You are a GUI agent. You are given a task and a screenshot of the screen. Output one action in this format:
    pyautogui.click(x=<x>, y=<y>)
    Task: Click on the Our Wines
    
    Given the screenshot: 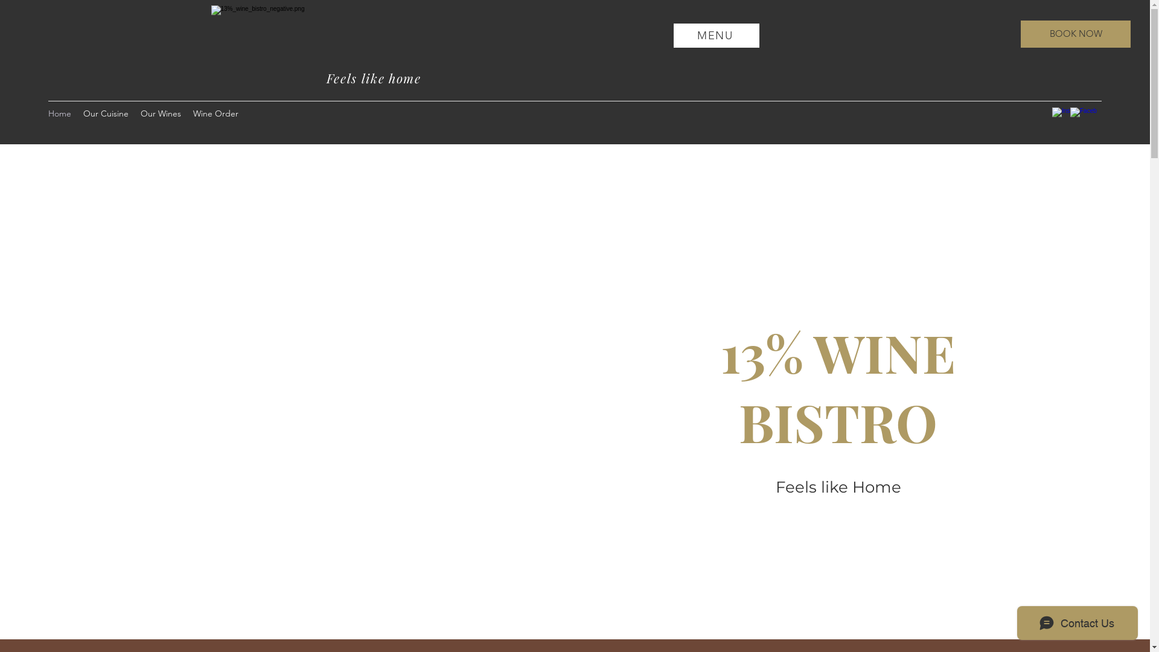 What is the action you would take?
    pyautogui.click(x=161, y=113)
    